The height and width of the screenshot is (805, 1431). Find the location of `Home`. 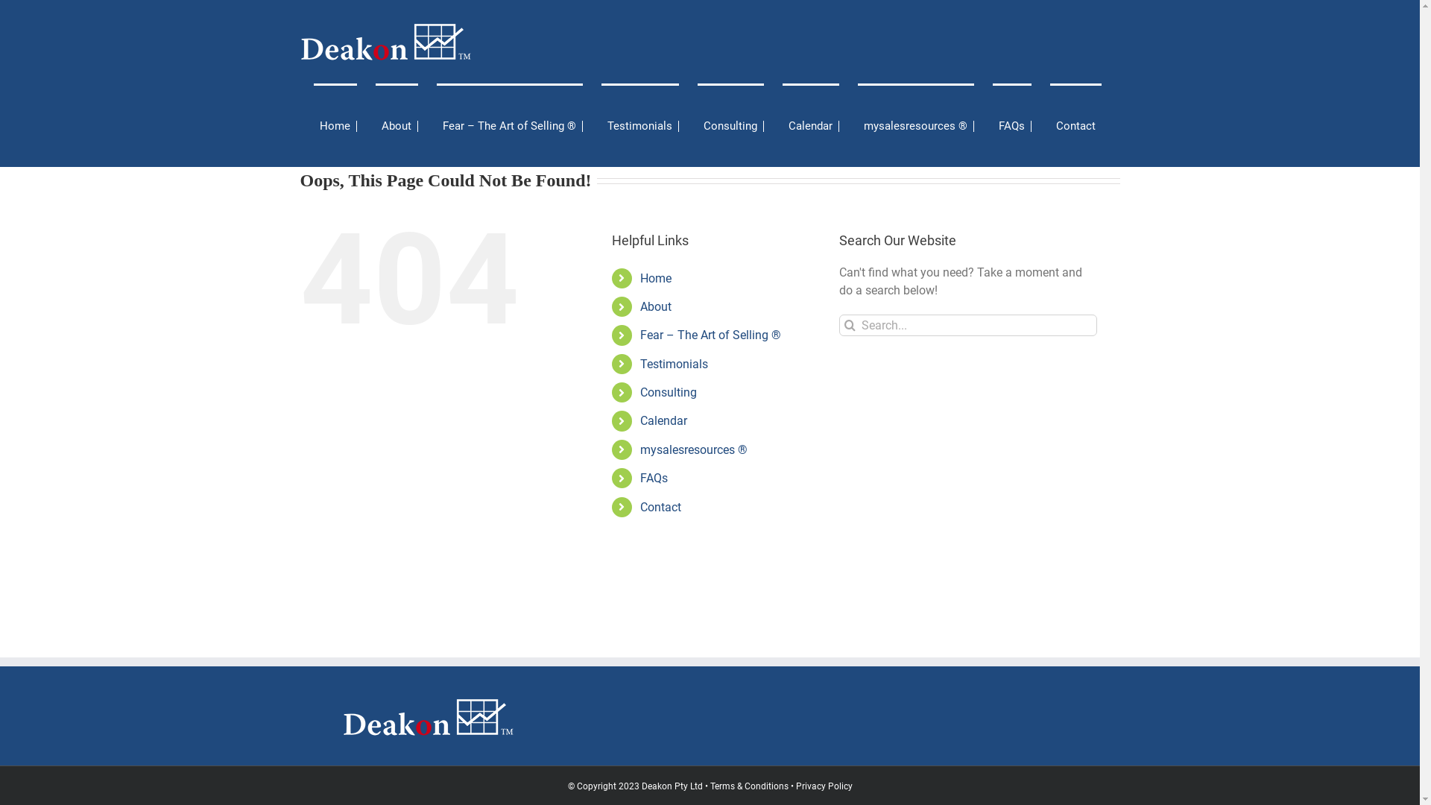

Home is located at coordinates (656, 279).